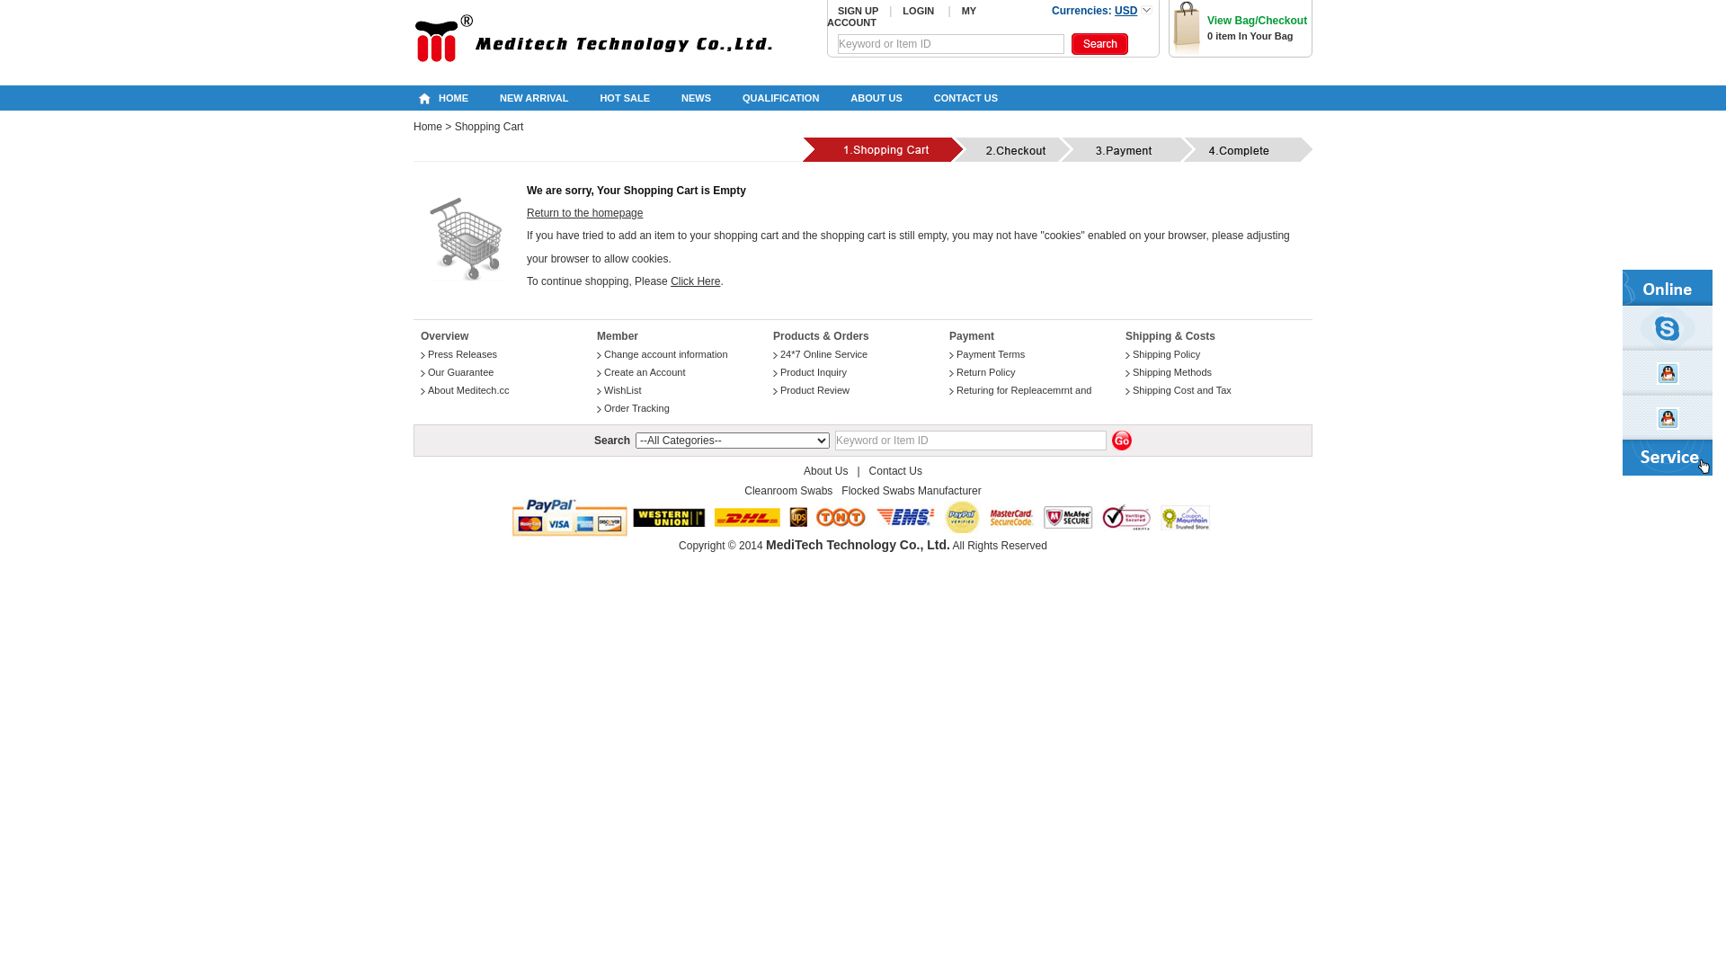 The height and width of the screenshot is (971, 1726). Describe the element at coordinates (902, 16) in the screenshot. I see `MY ACCOUNT` at that location.